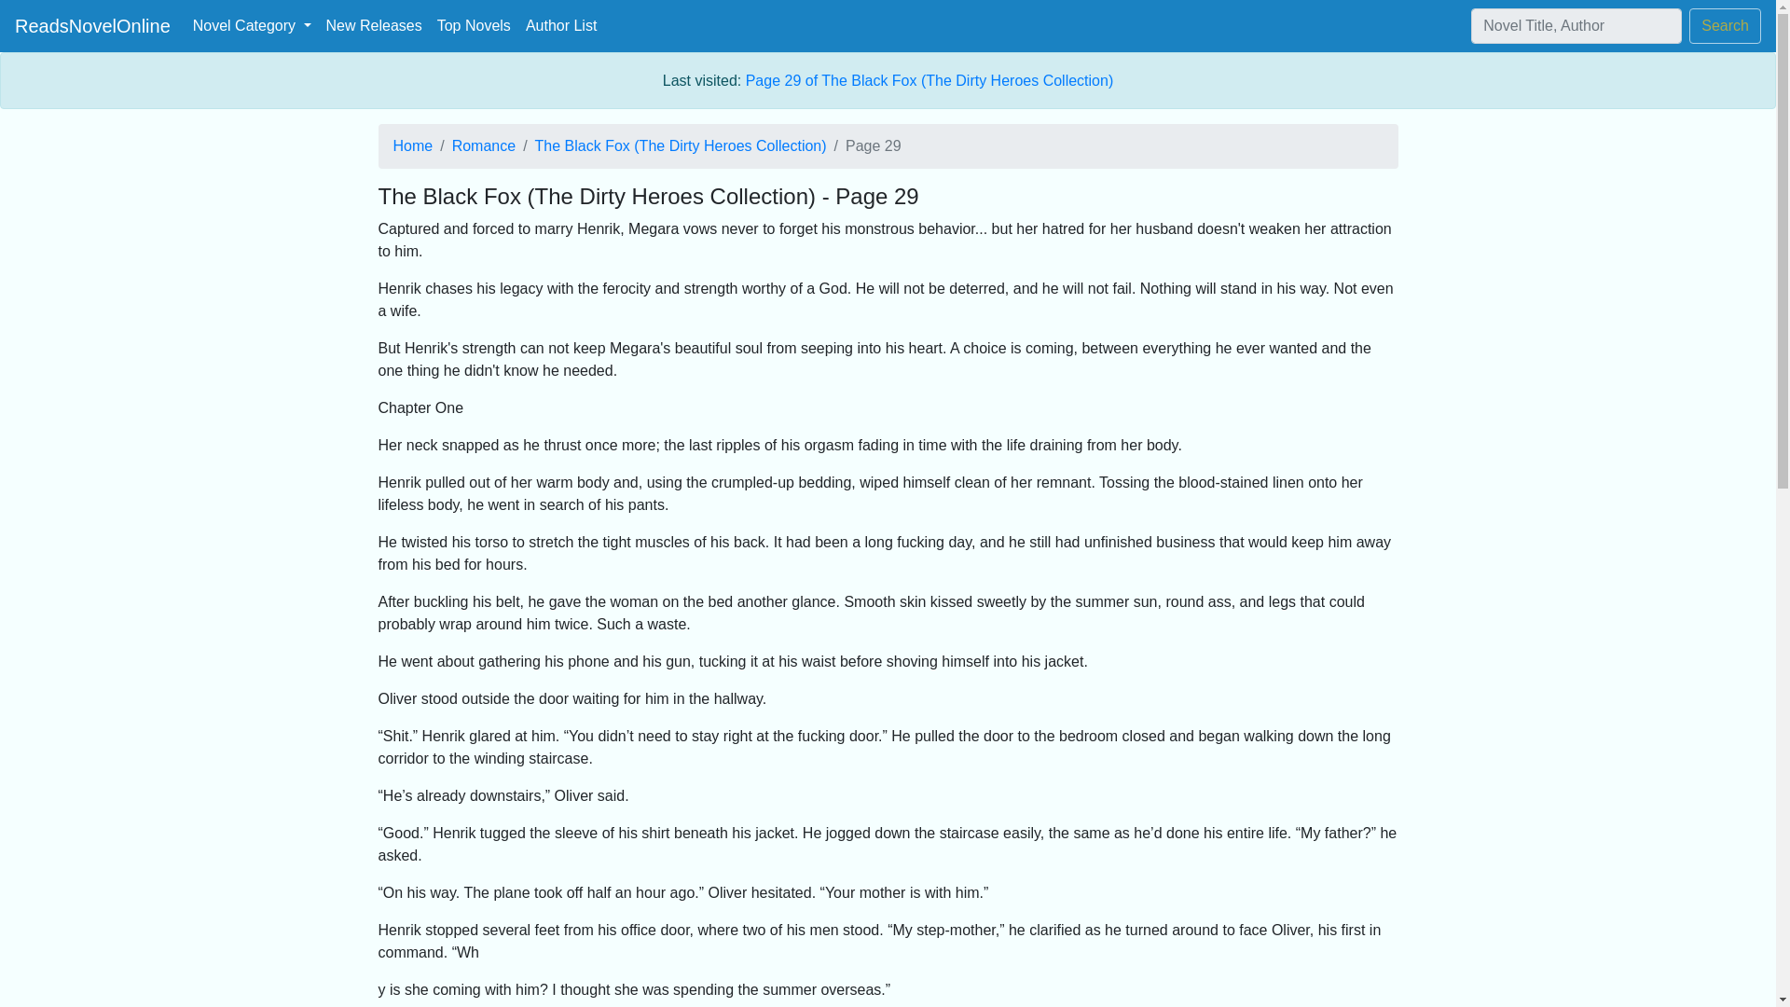 The width and height of the screenshot is (1790, 1007). I want to click on Free Novel Series List, so click(474, 25).